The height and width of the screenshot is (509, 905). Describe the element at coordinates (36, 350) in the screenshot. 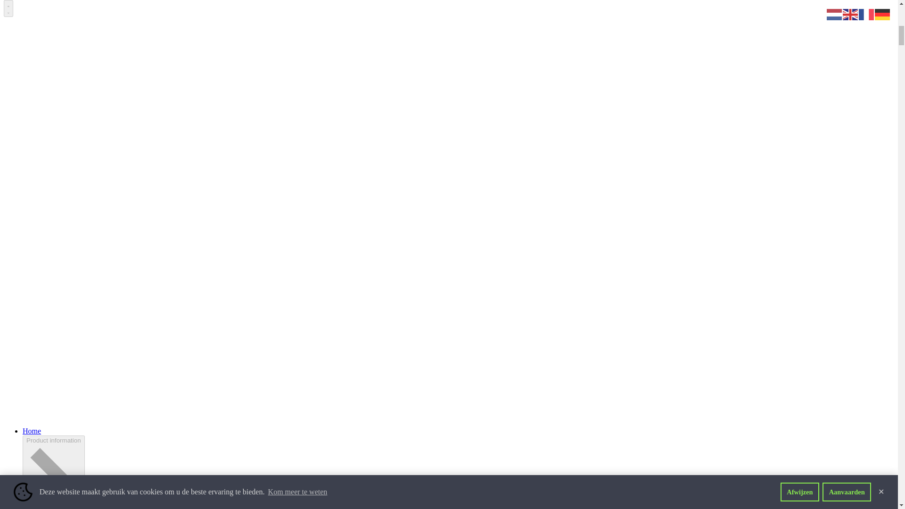

I see `Products` at that location.